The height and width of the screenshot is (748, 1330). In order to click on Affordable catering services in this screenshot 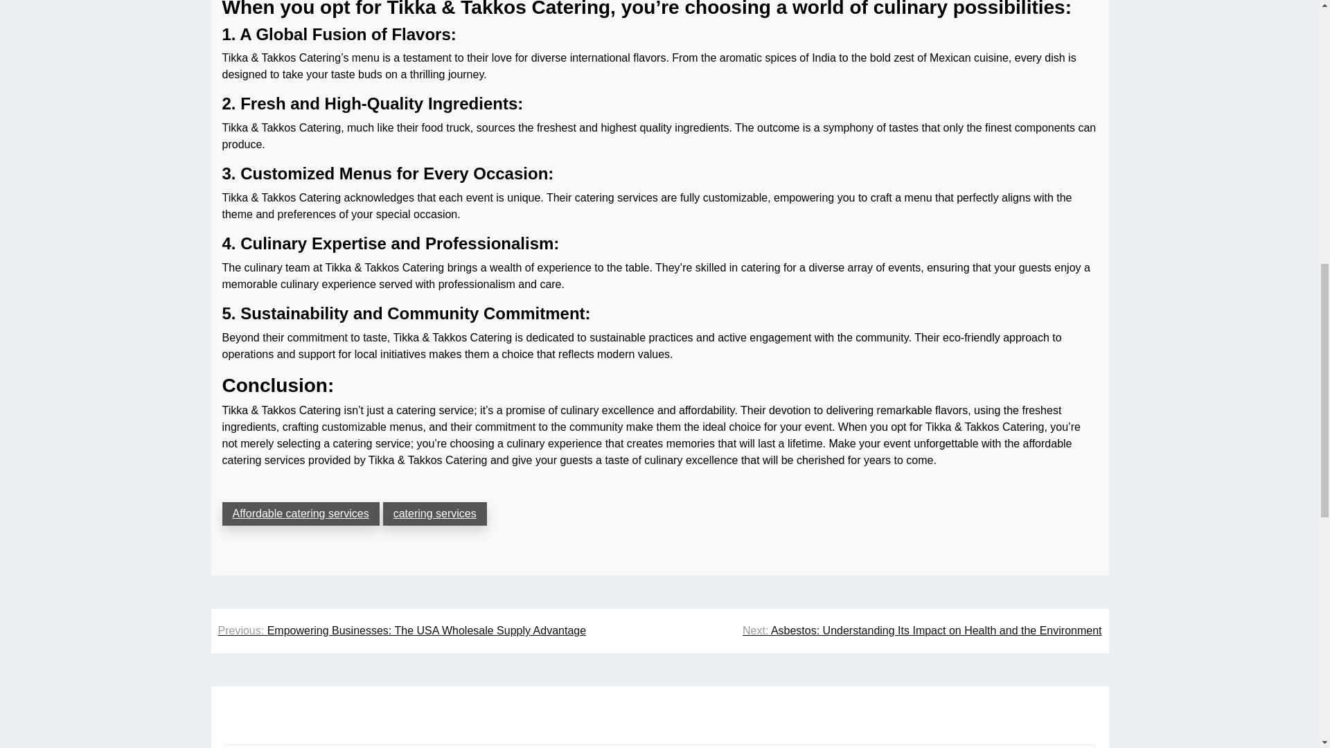, I will do `click(301, 514)`.